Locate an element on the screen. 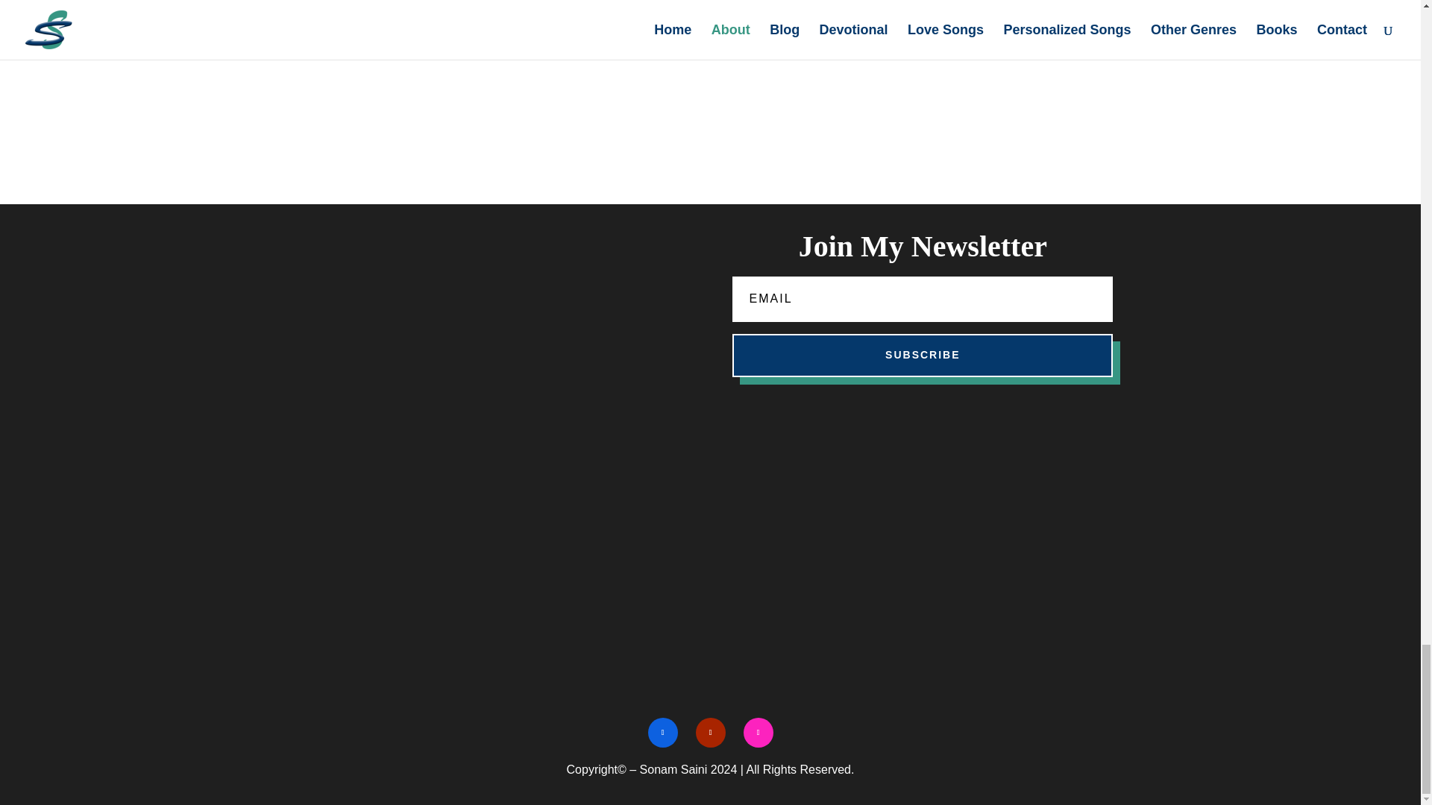  Follow on Youtube is located at coordinates (709, 733).